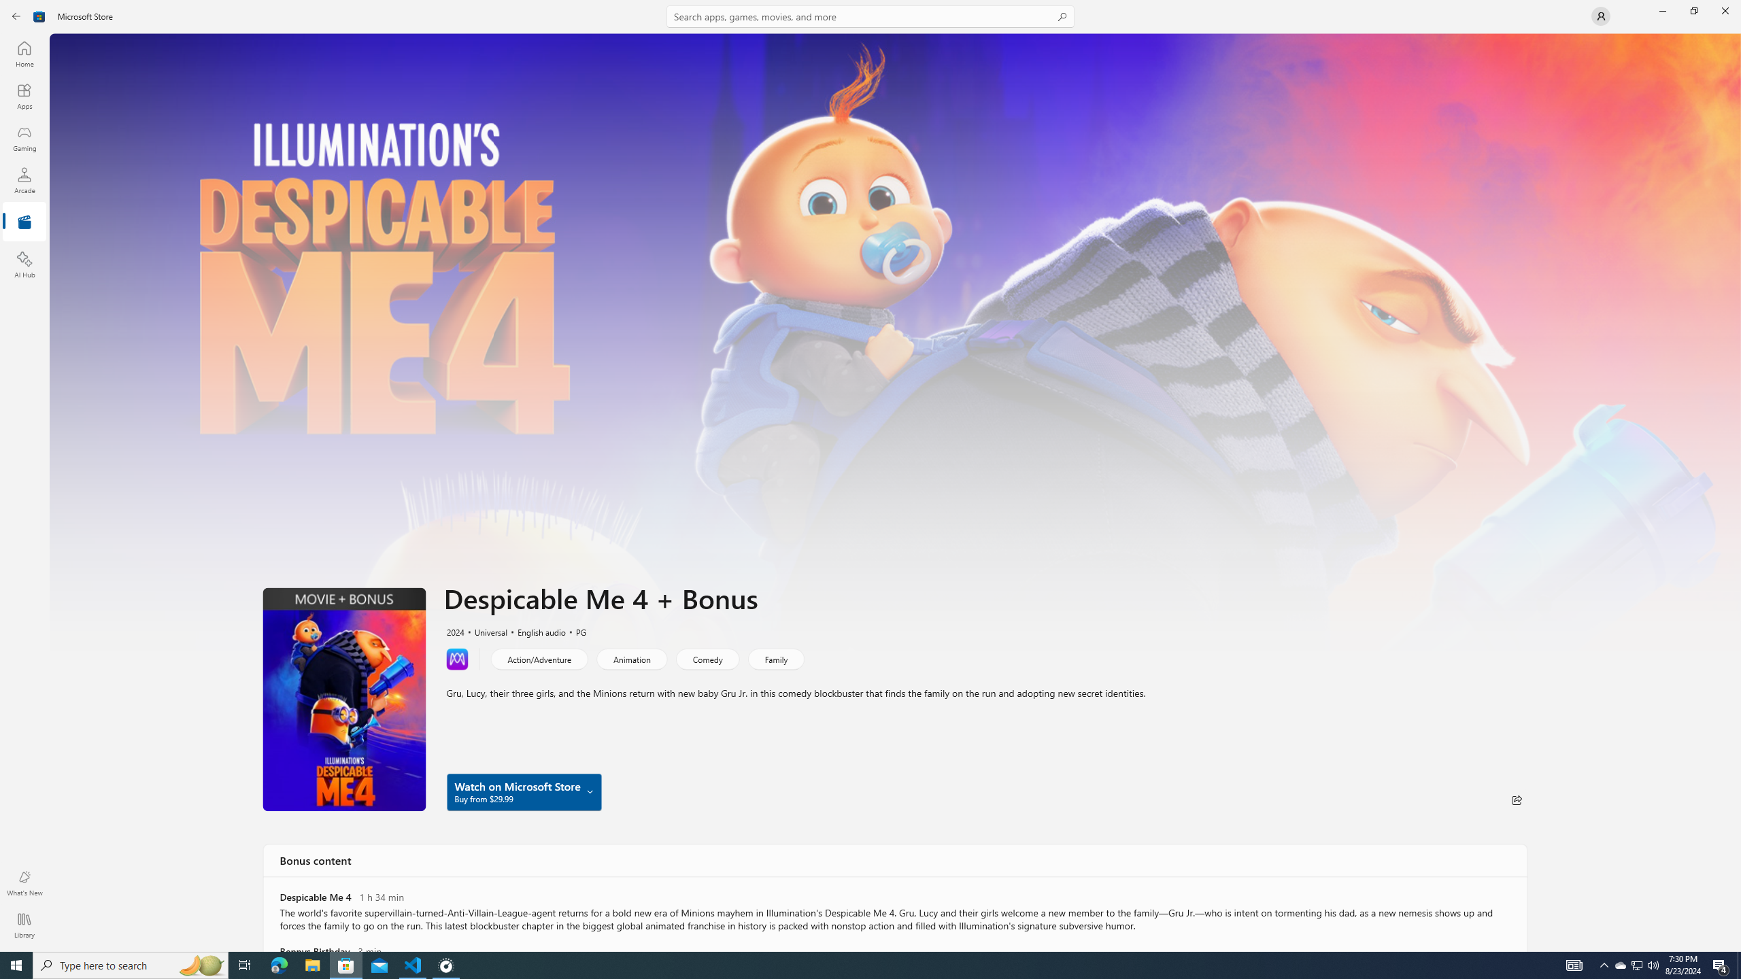 The width and height of the screenshot is (1741, 979). What do you see at coordinates (1517, 800) in the screenshot?
I see `Share` at bounding box center [1517, 800].